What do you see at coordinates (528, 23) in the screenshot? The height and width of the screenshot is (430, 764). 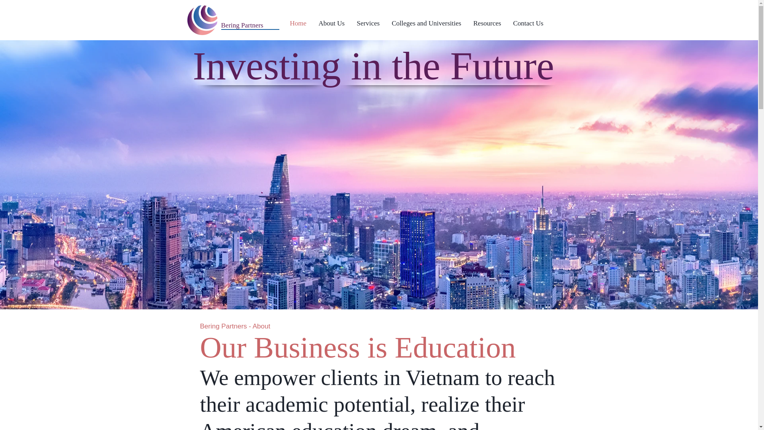 I see `Contact Us` at bounding box center [528, 23].